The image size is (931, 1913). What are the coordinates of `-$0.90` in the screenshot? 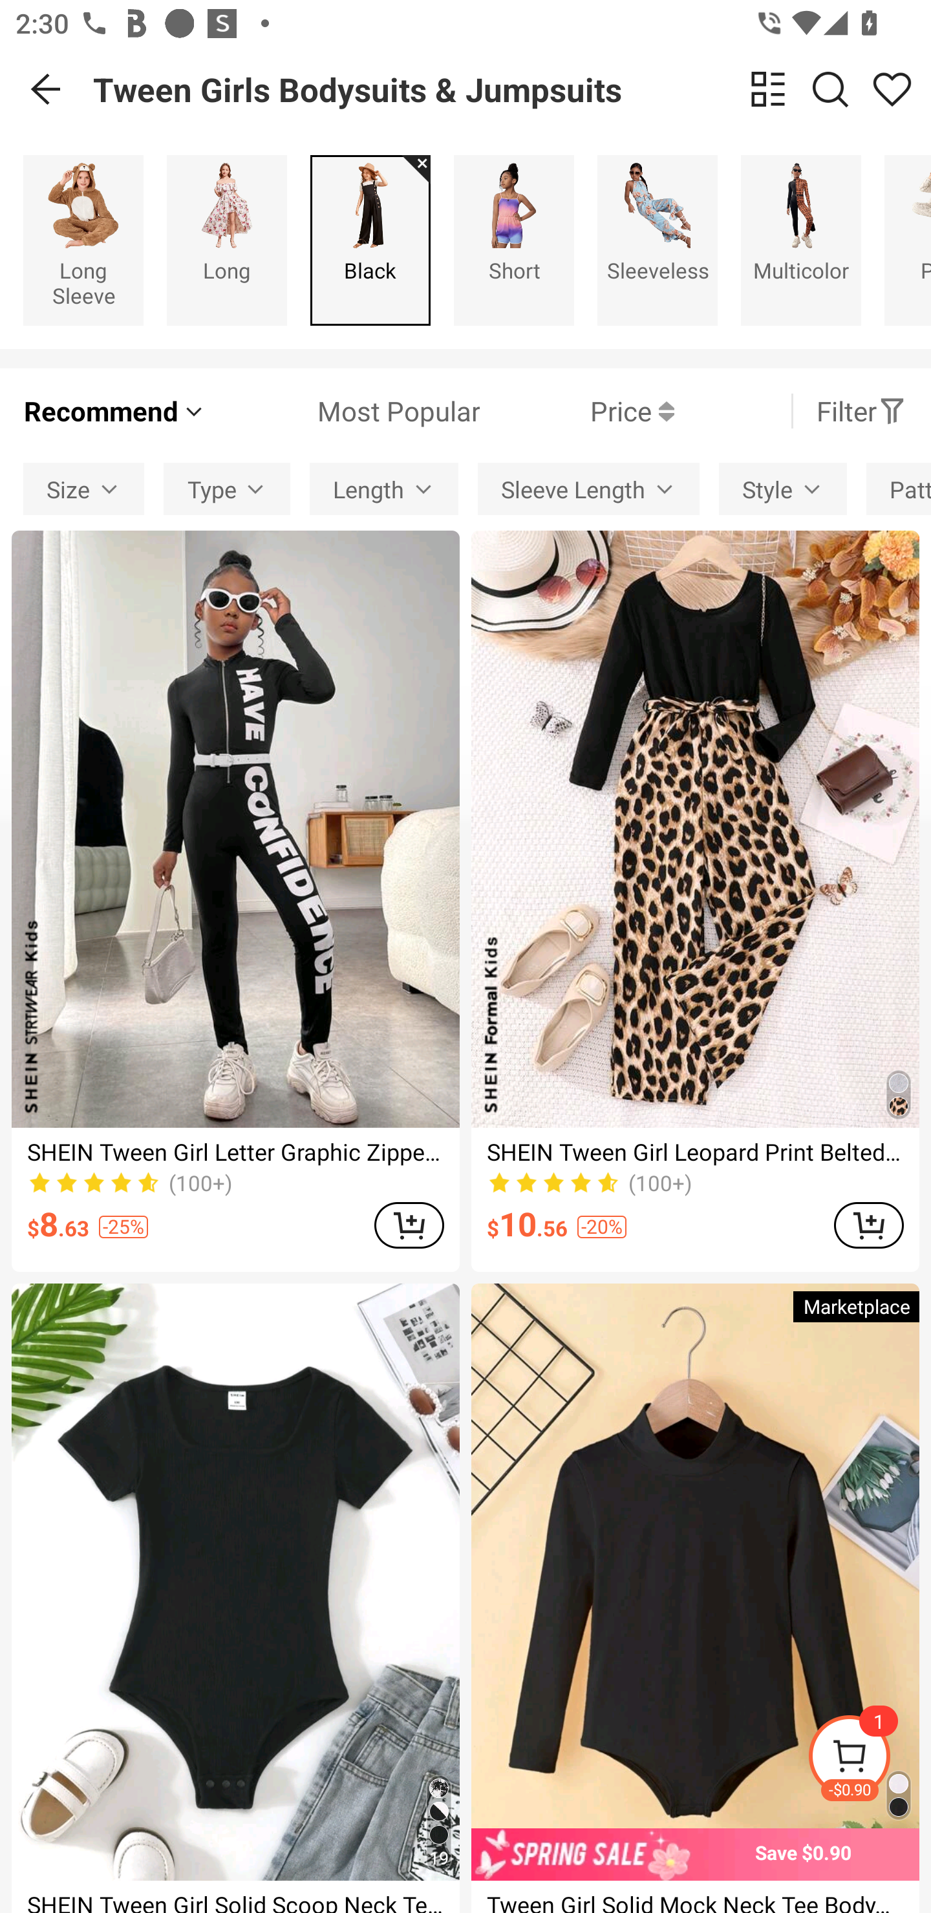 It's located at (869, 1759).